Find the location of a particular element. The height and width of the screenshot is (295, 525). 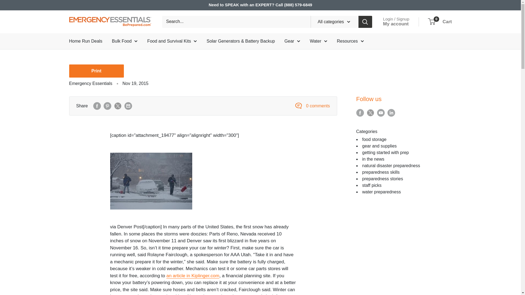

Show articles tagged cat-preparedness skills is located at coordinates (381, 172).